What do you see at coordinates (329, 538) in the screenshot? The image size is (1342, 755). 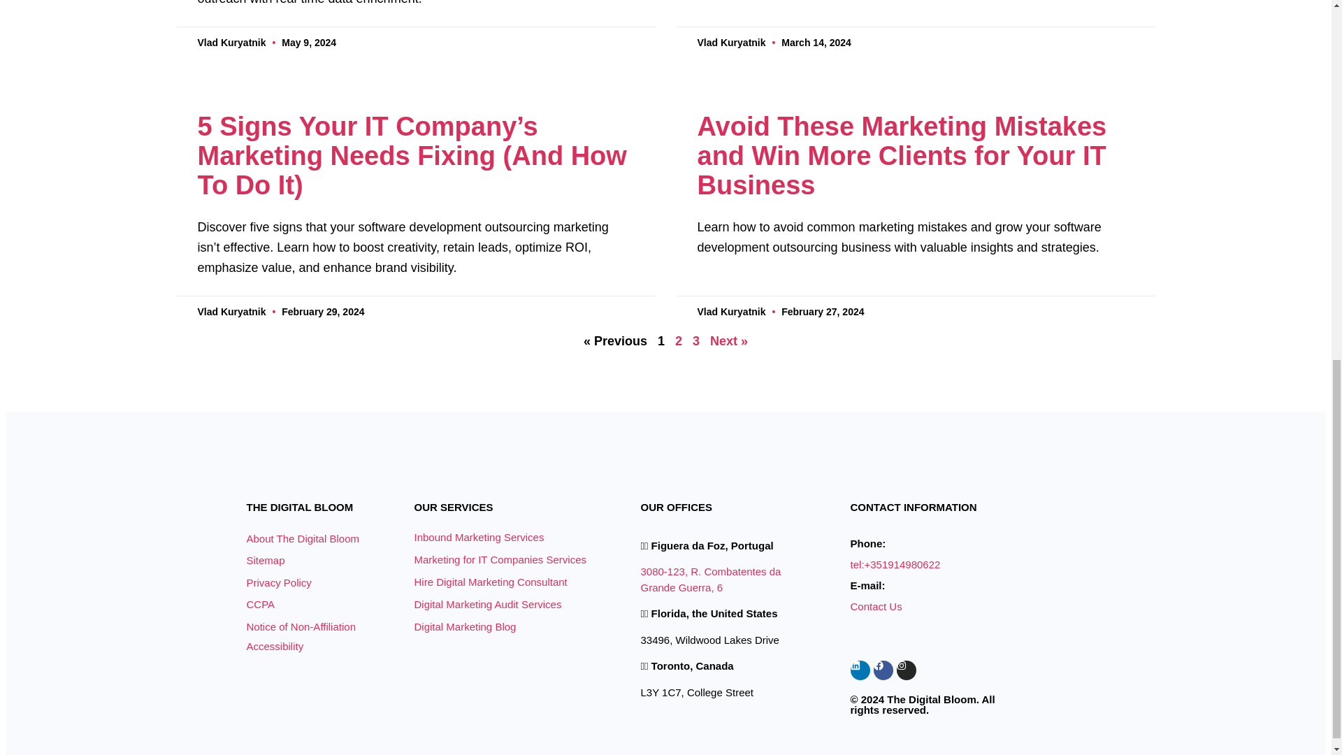 I see `About The Digital Bloom` at bounding box center [329, 538].